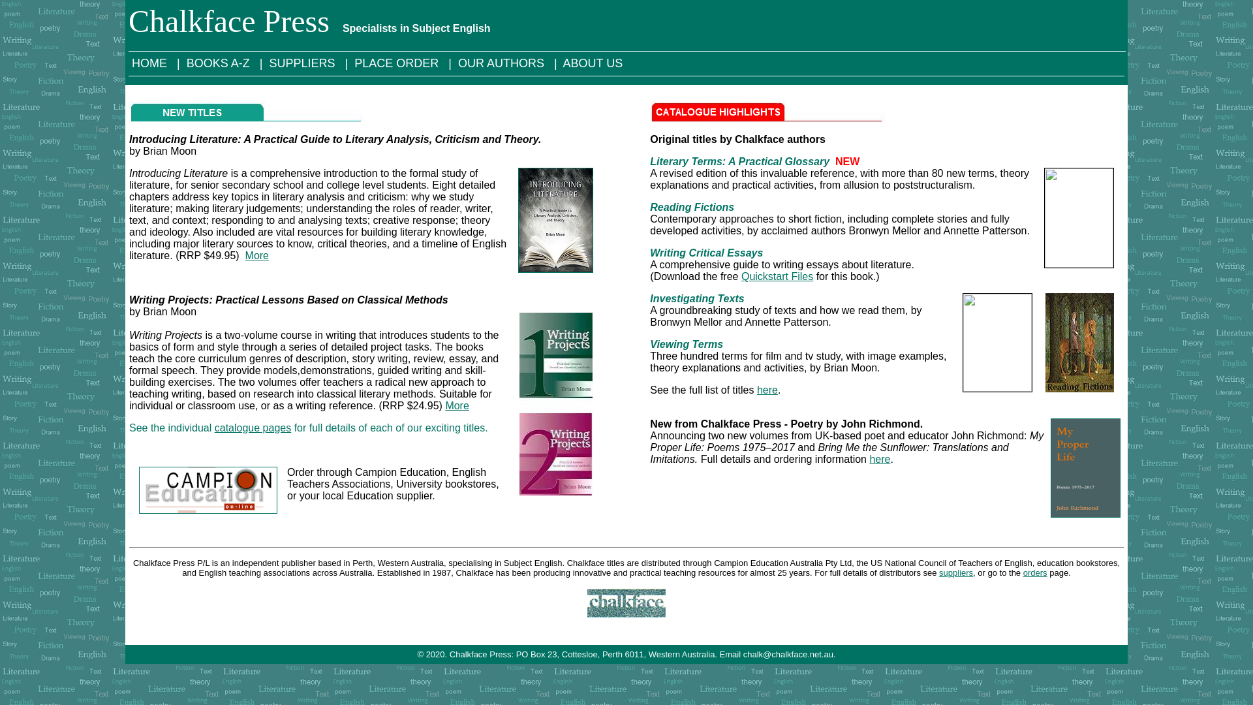  I want to click on  OUR AUTHORS  , so click(503, 63).